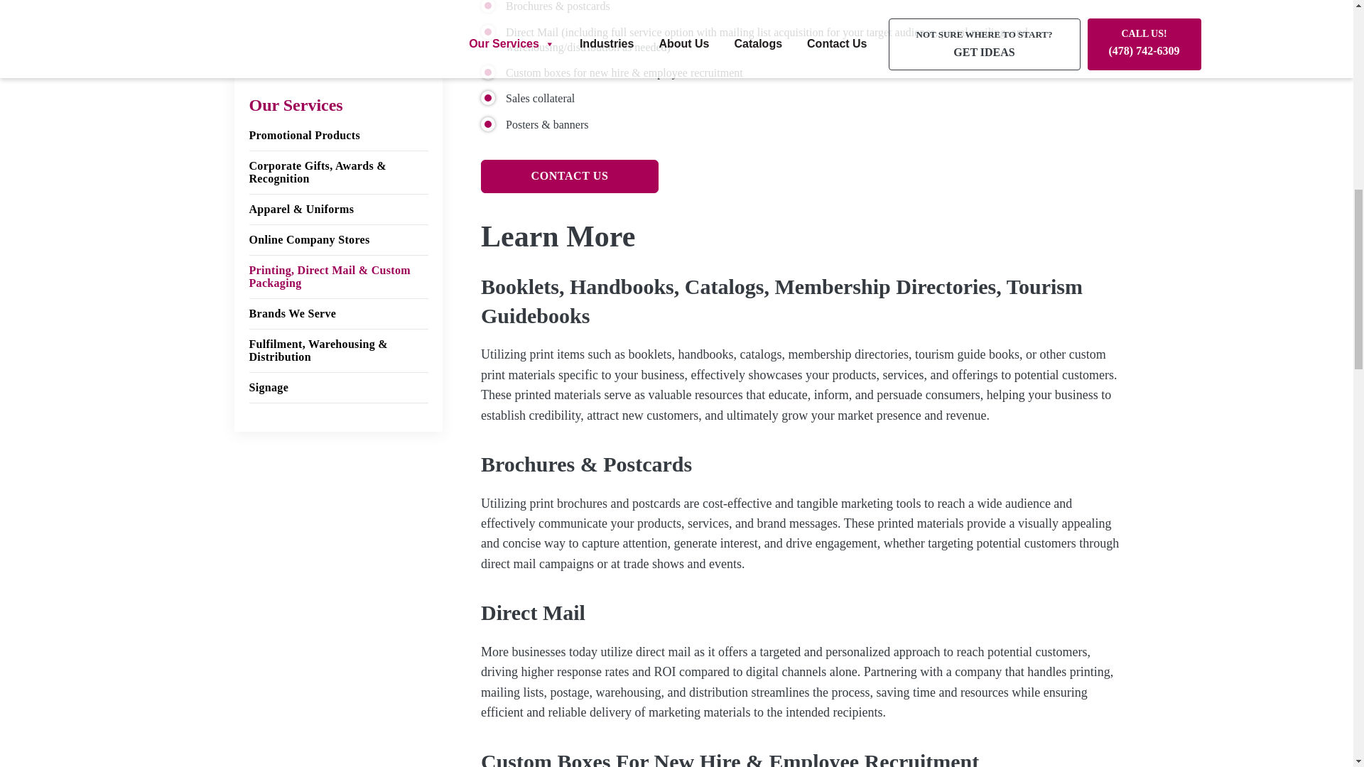 The image size is (1364, 767). What do you see at coordinates (570, 176) in the screenshot?
I see `CONTACT US` at bounding box center [570, 176].